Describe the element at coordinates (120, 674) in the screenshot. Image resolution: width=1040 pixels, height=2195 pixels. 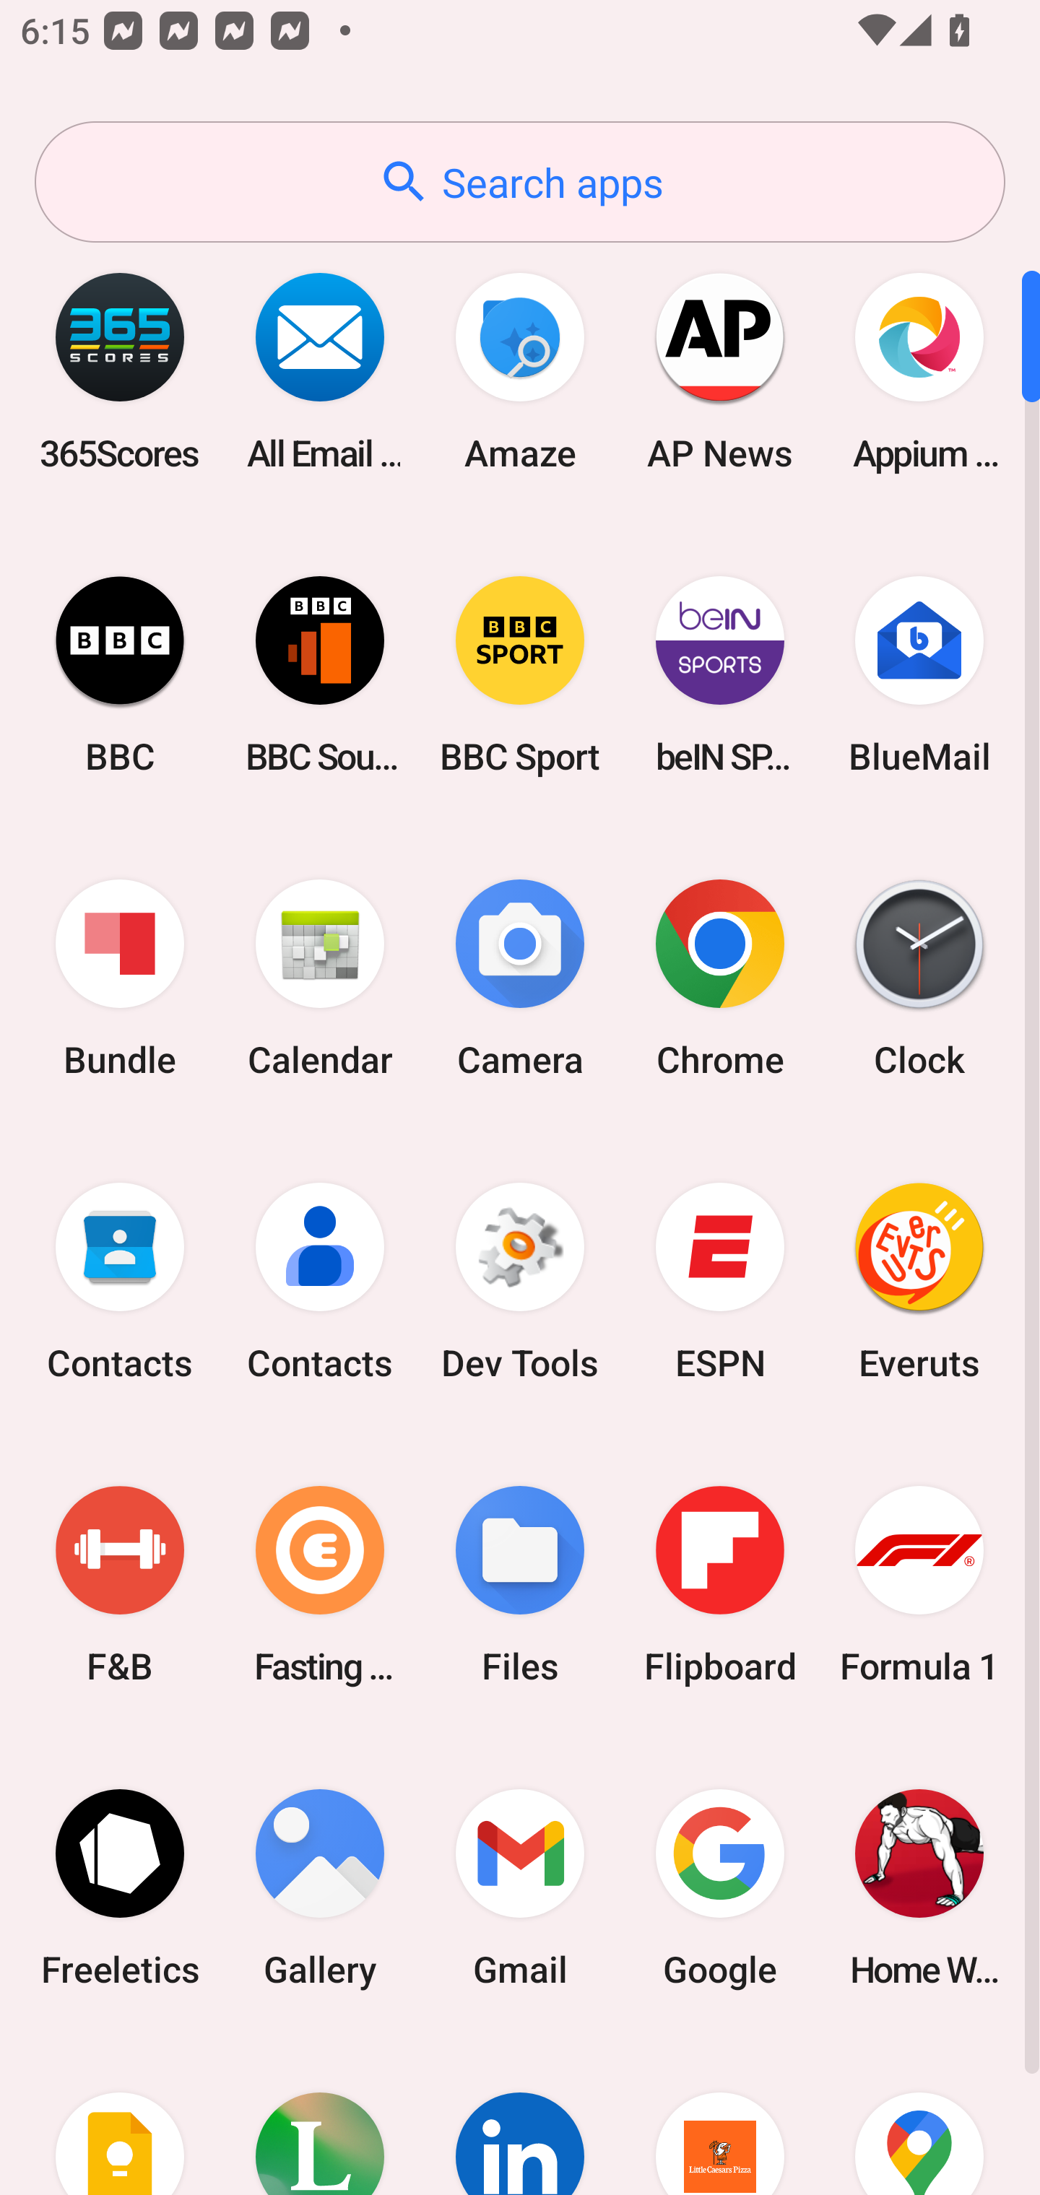
I see `BBC` at that location.